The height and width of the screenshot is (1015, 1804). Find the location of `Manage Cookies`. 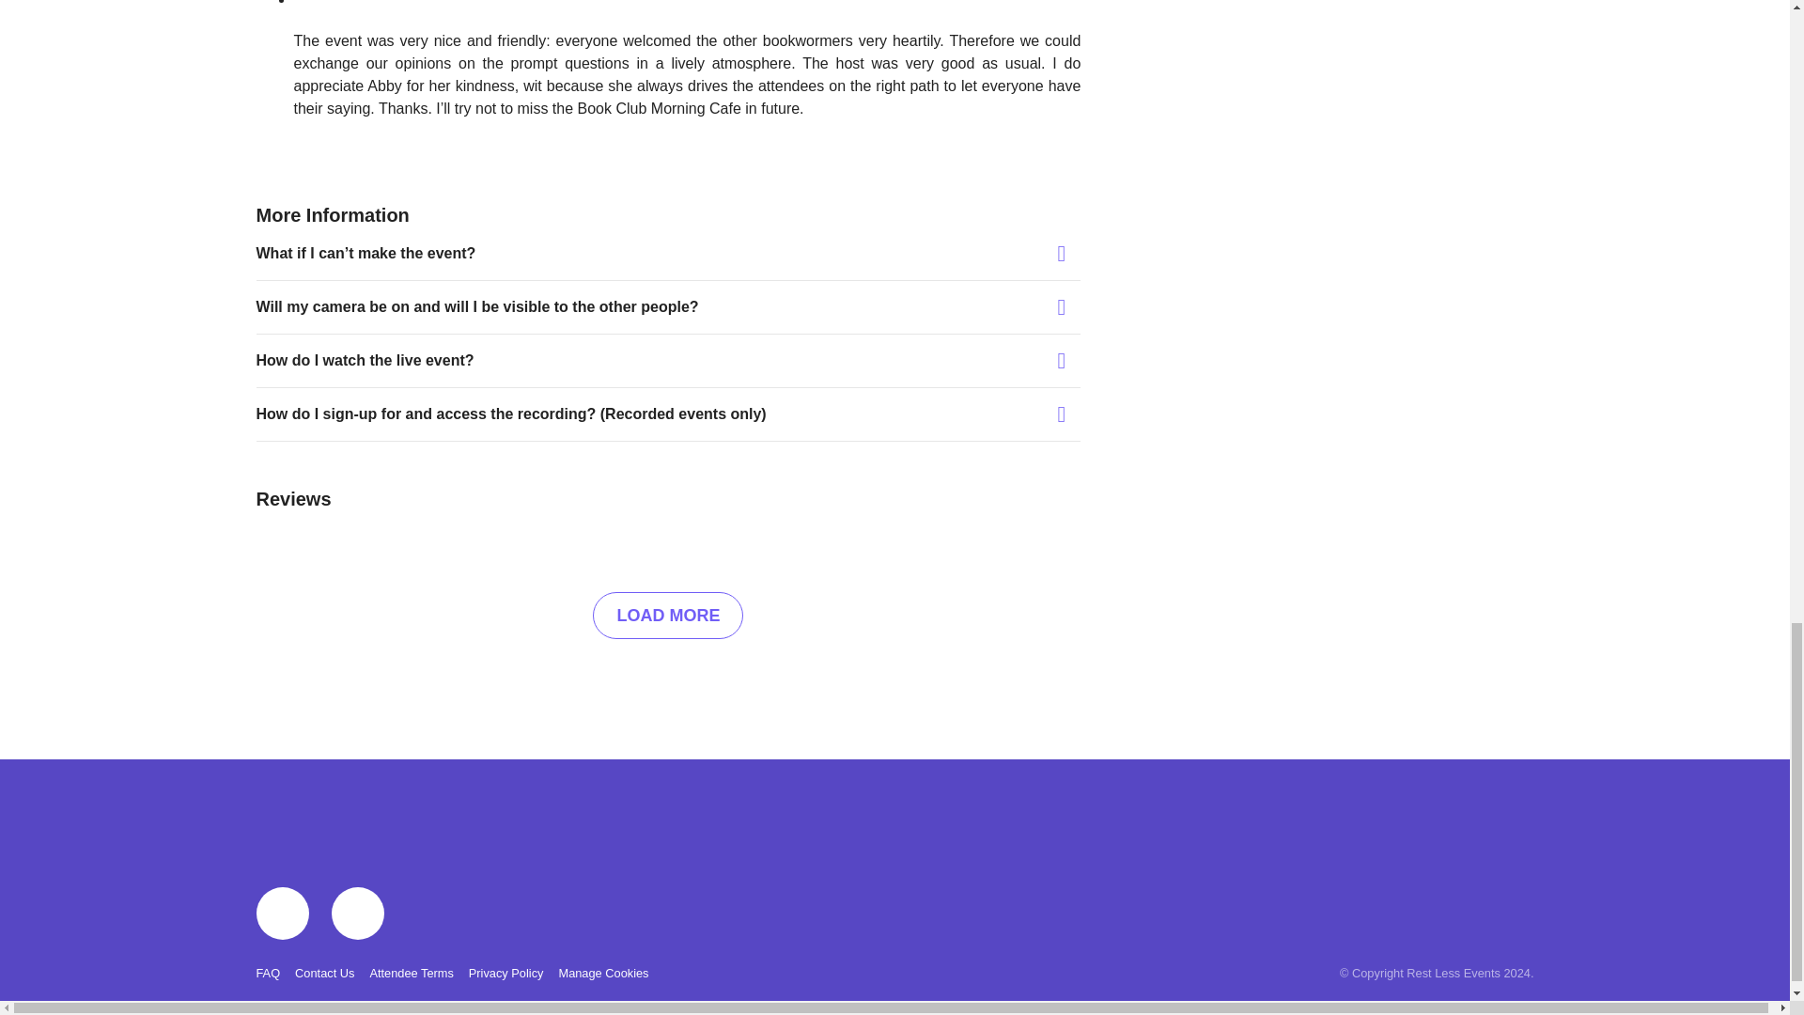

Manage Cookies is located at coordinates (602, 974).